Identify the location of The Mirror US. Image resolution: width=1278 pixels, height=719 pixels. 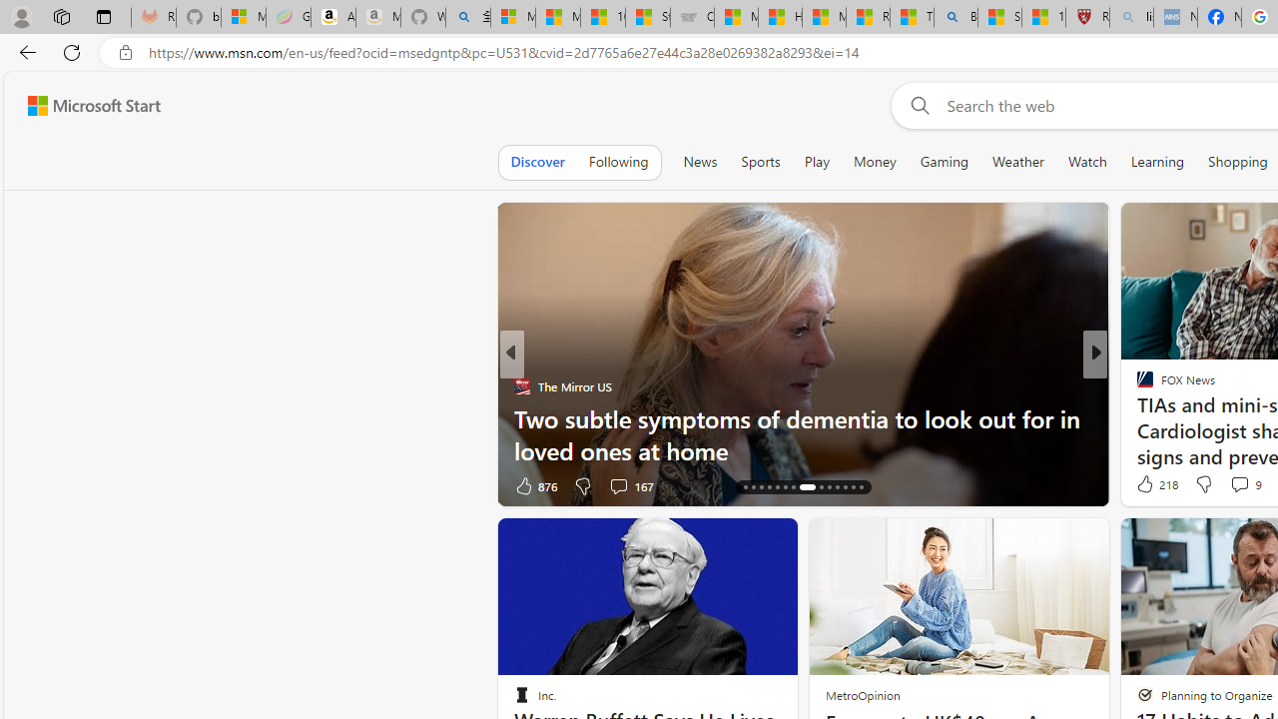
(521, 385).